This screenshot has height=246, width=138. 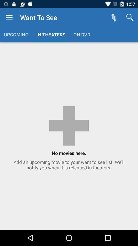 I want to click on launch the icon above the add an upcoming icon, so click(x=113, y=17).